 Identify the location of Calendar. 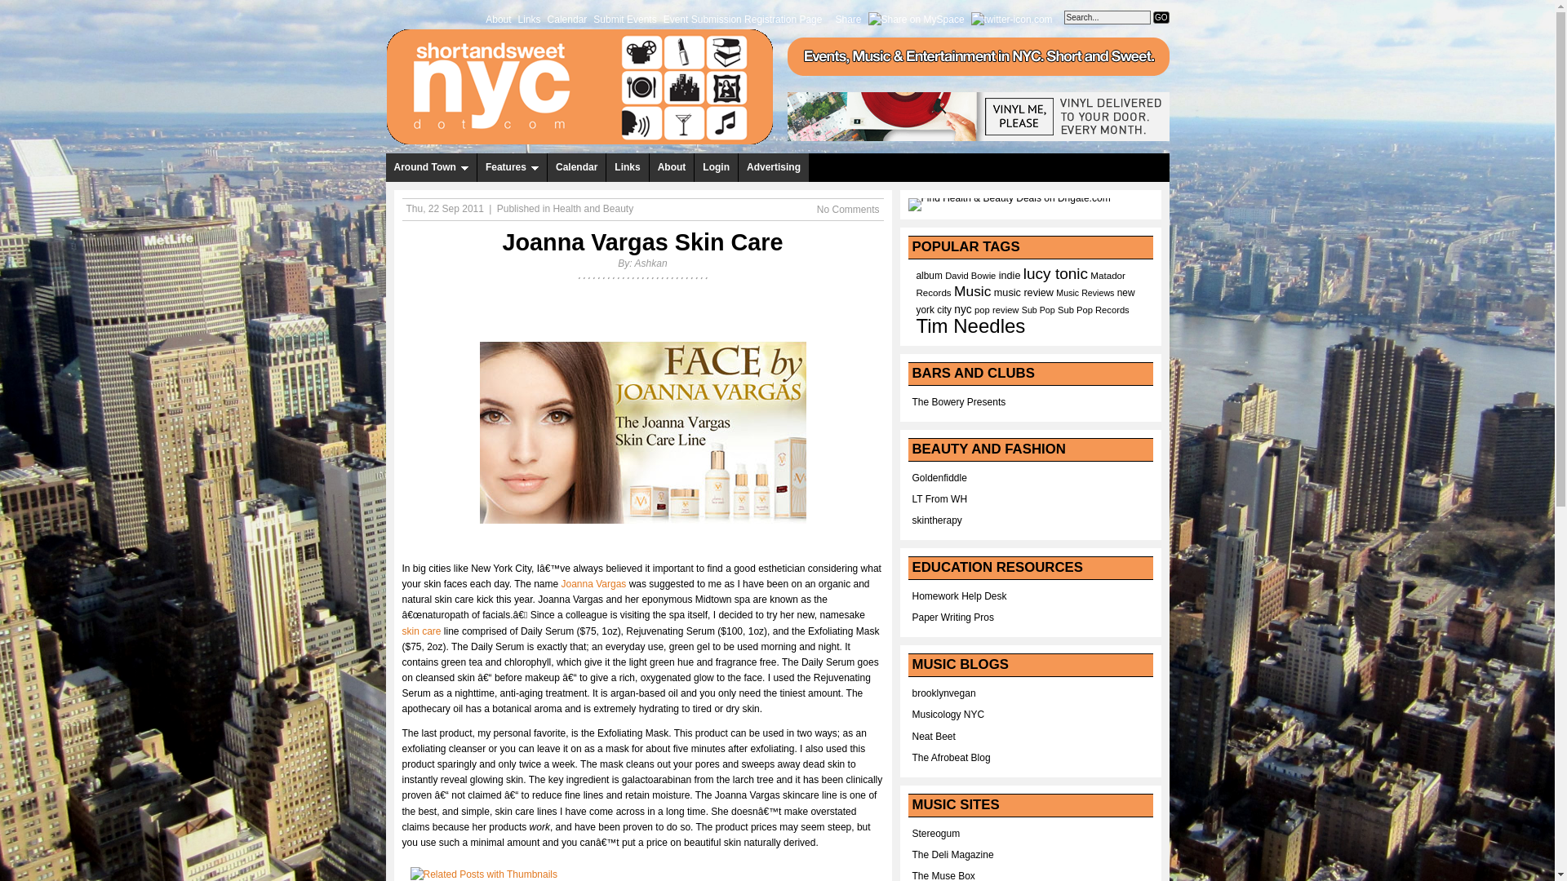
(576, 166).